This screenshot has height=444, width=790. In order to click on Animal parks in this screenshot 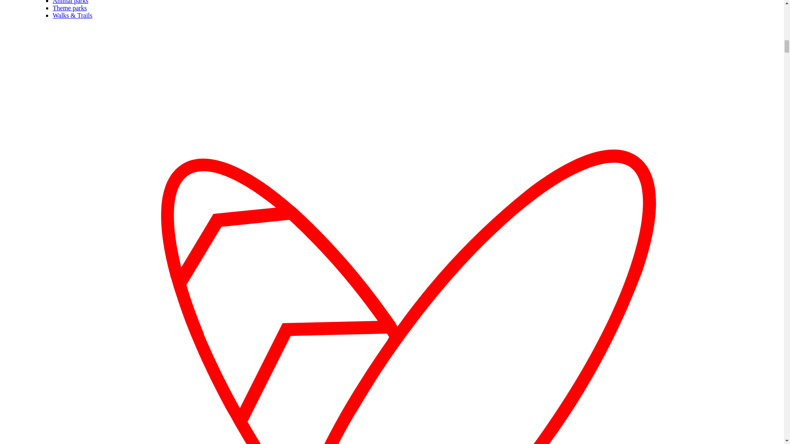, I will do `click(71, 2)`.